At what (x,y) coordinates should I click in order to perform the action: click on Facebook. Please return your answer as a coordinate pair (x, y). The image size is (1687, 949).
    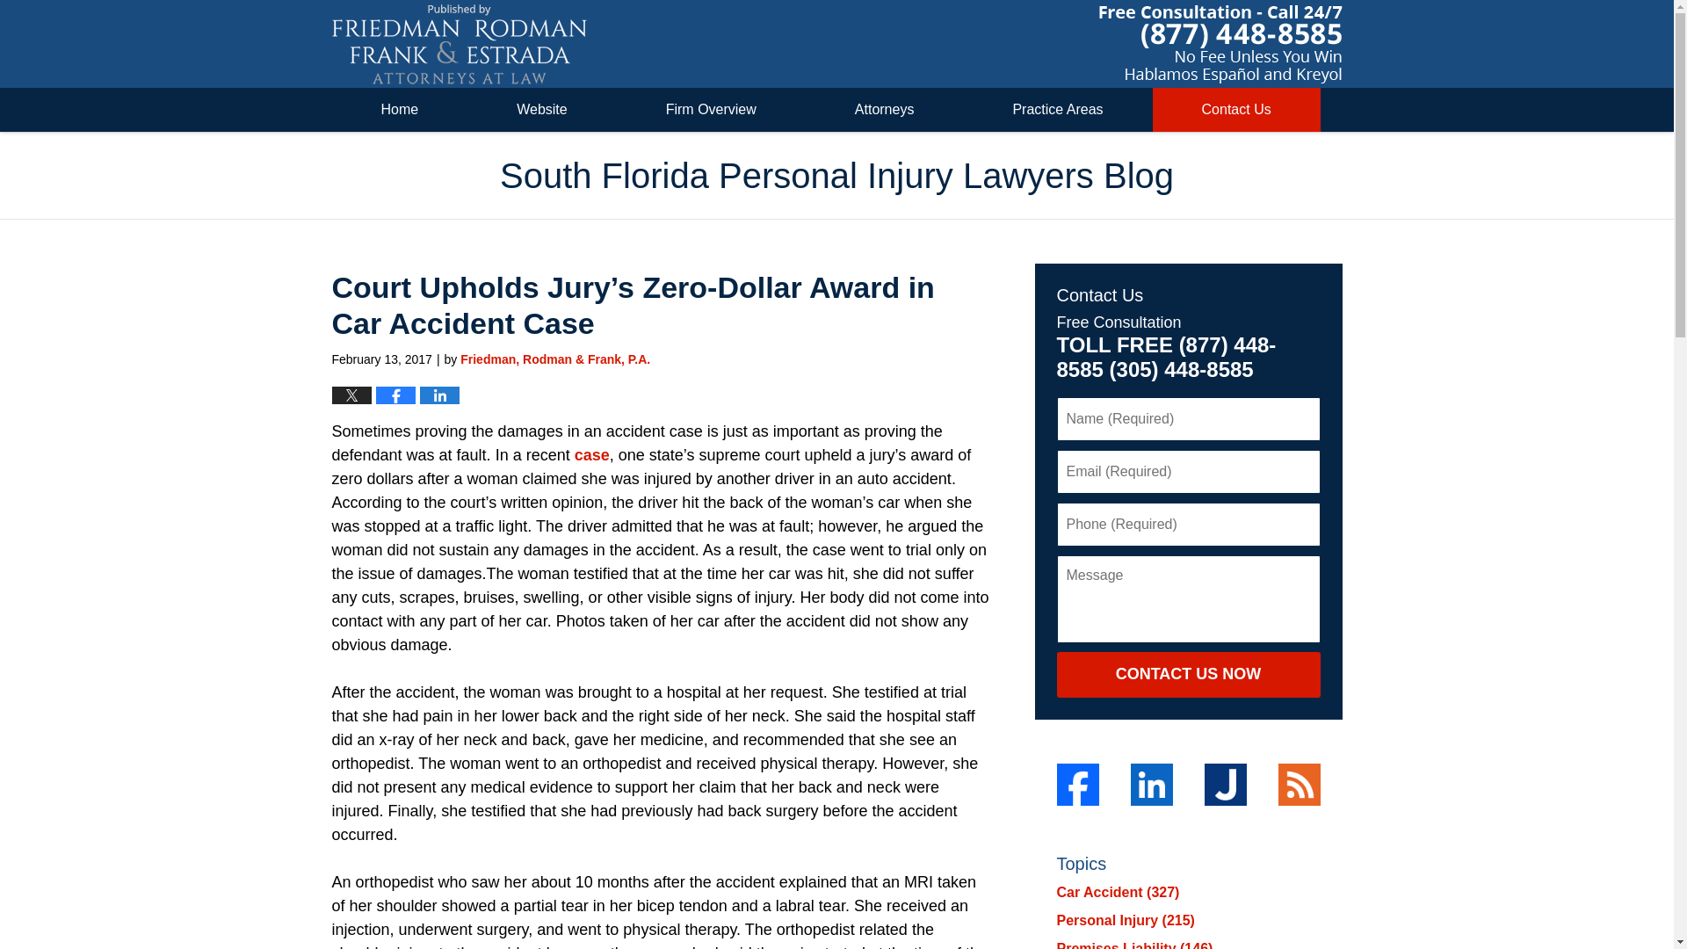
    Looking at the image, I should click on (1076, 784).